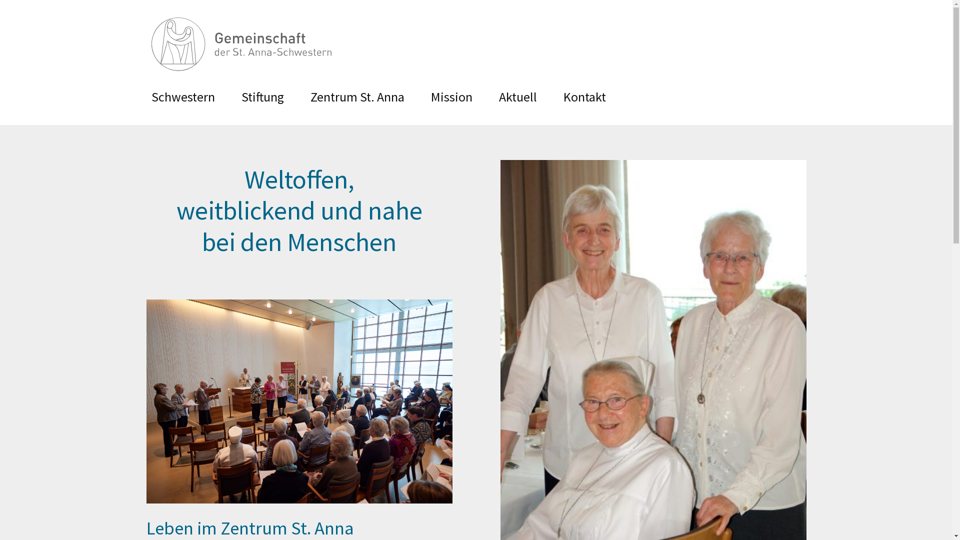 The width and height of the screenshot is (960, 540). Describe the element at coordinates (584, 97) in the screenshot. I see `Kontakt` at that location.